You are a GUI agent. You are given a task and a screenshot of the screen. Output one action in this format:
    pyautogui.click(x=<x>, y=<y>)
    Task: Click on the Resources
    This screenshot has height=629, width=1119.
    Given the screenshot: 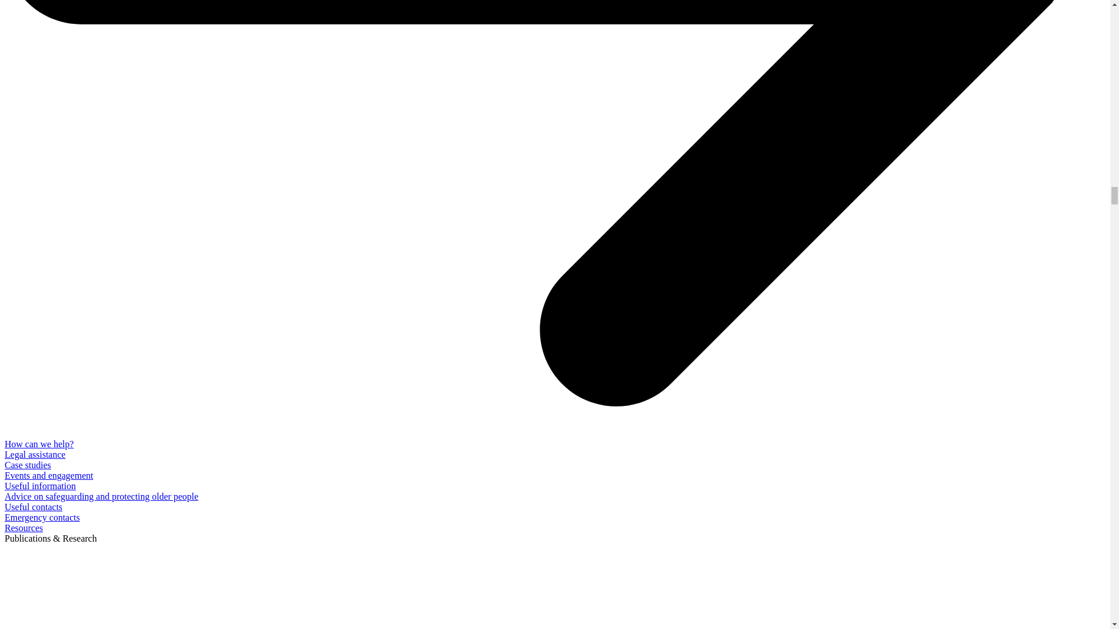 What is the action you would take?
    pyautogui.click(x=23, y=528)
    